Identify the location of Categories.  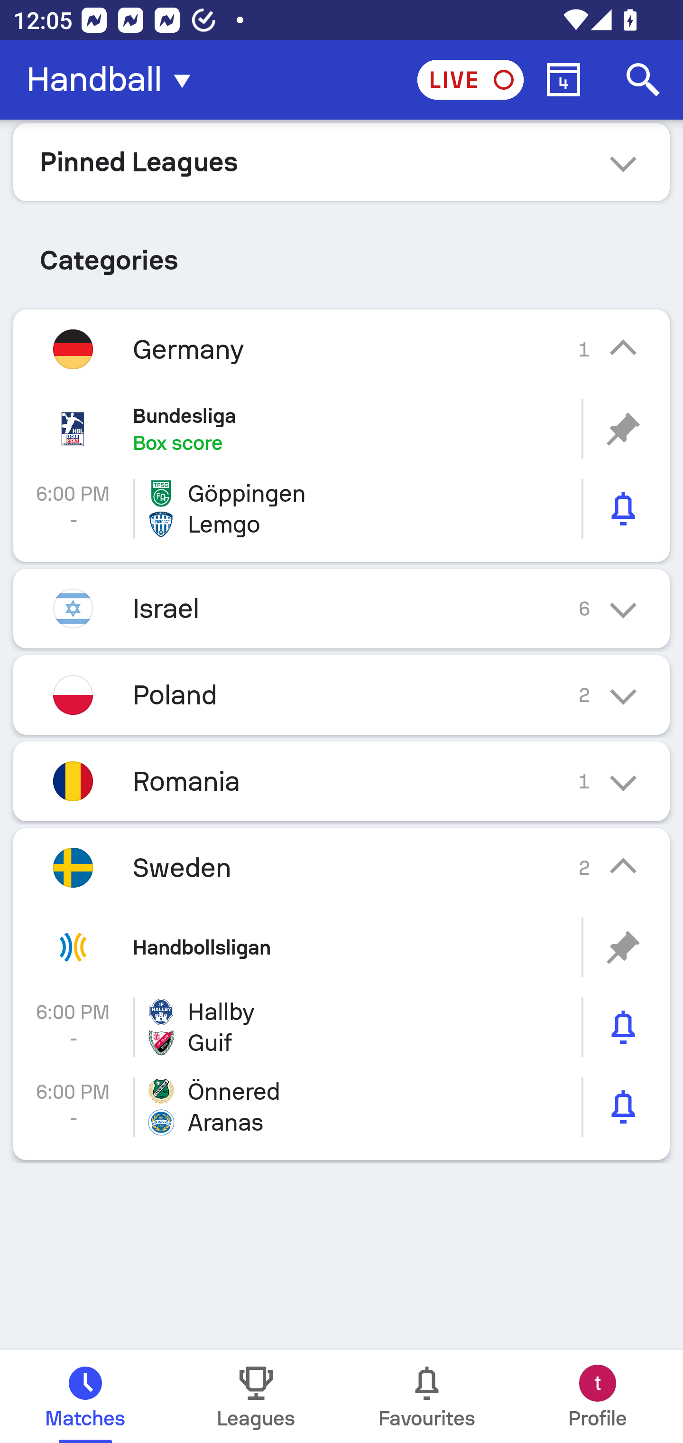
(341, 253).